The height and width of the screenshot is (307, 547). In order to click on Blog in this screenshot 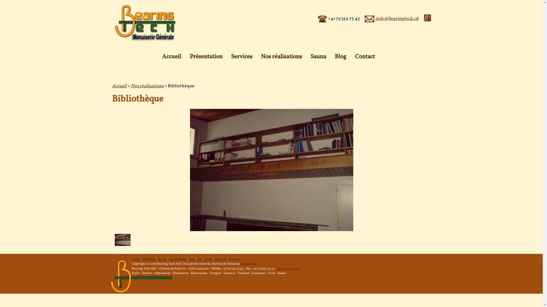, I will do `click(199, 259)`.